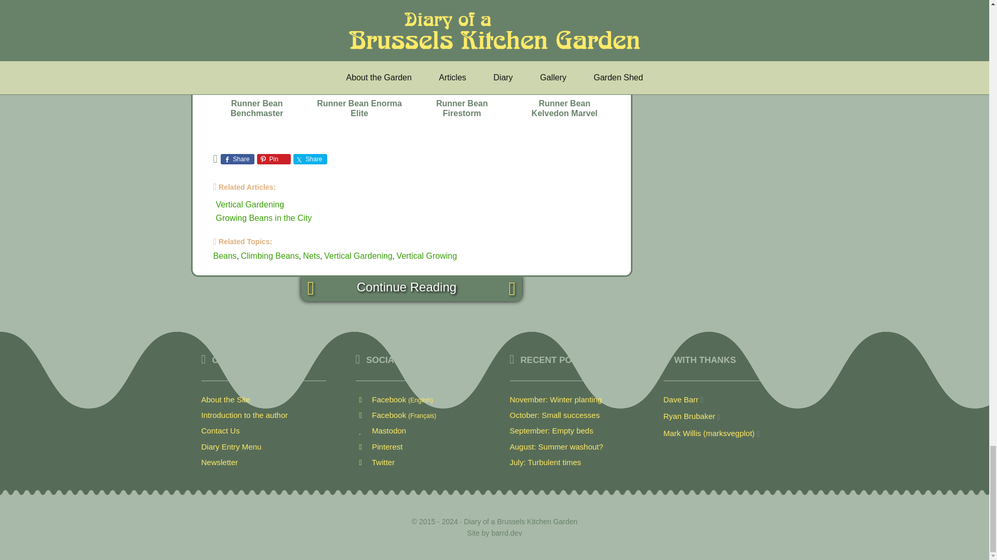 The width and height of the screenshot is (997, 560). What do you see at coordinates (225, 399) in the screenshot?
I see `About the Site` at bounding box center [225, 399].